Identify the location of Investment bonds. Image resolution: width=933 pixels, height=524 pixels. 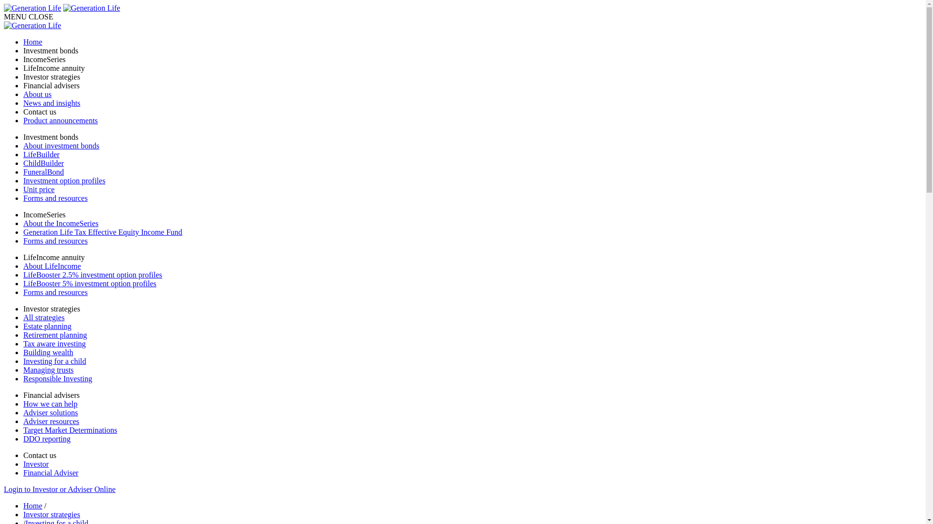
(51, 137).